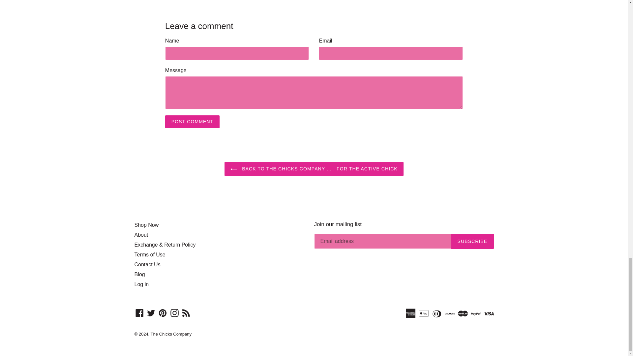  Describe the element at coordinates (193, 121) in the screenshot. I see `Post comment` at that location.